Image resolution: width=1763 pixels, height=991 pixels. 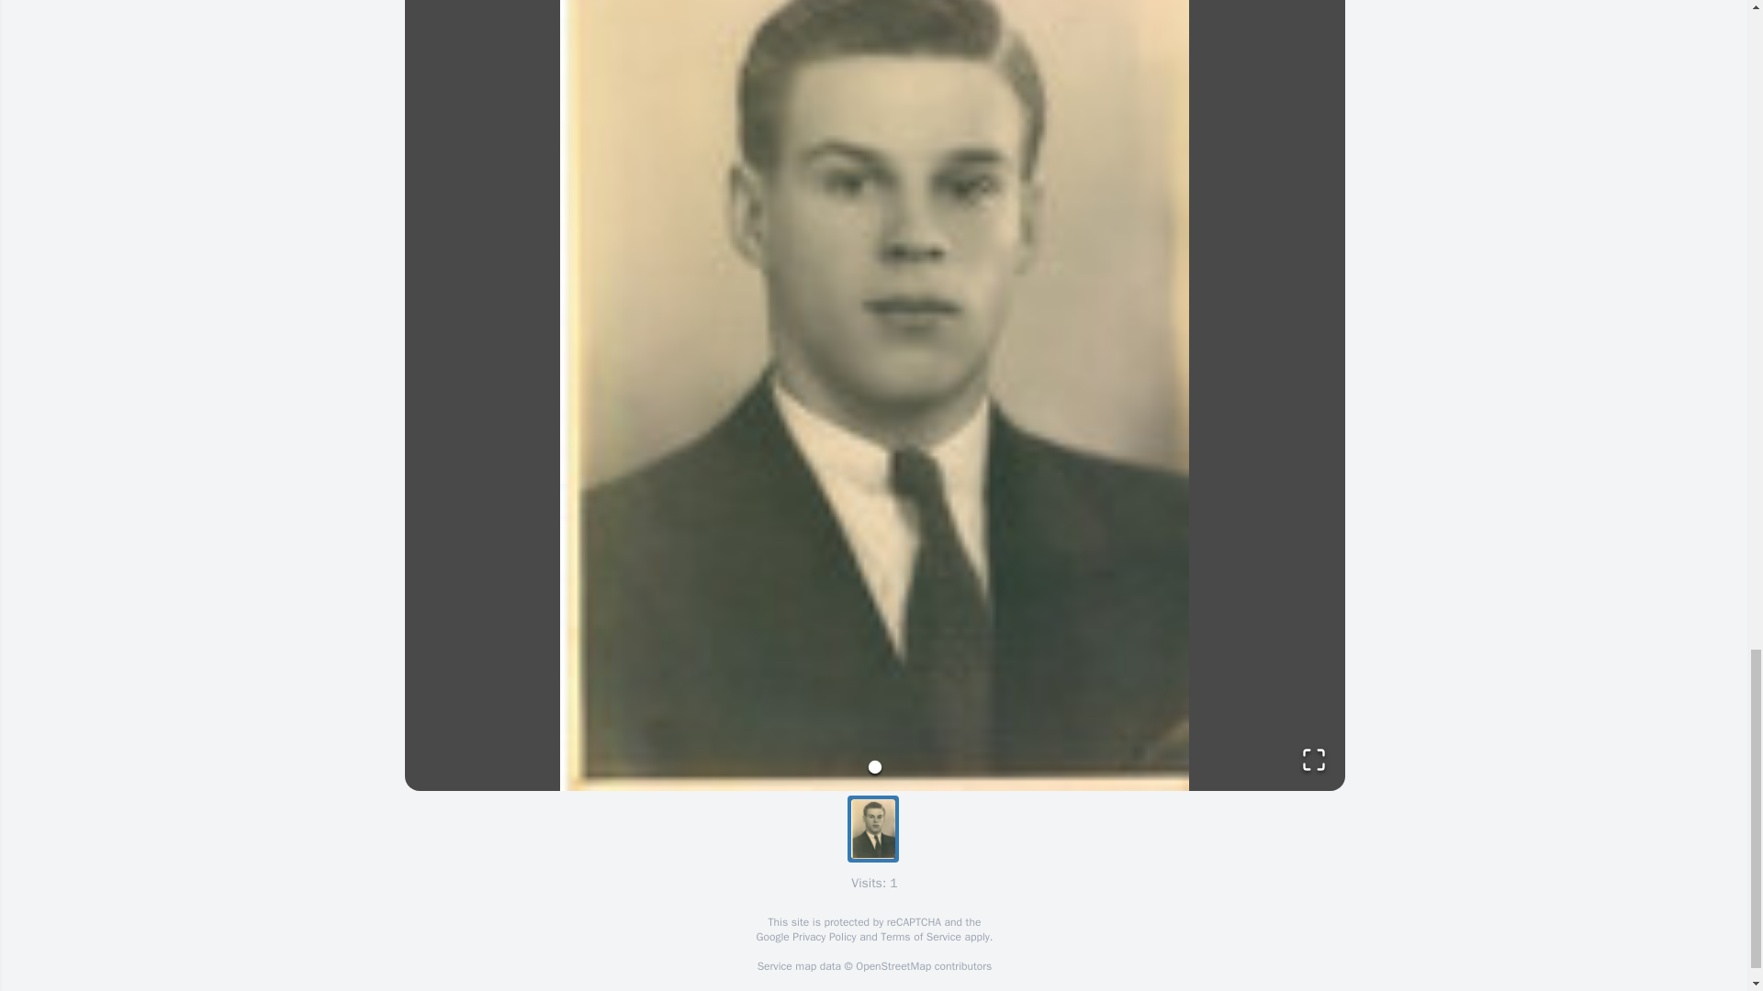 I want to click on Privacy Policy, so click(x=823, y=937).